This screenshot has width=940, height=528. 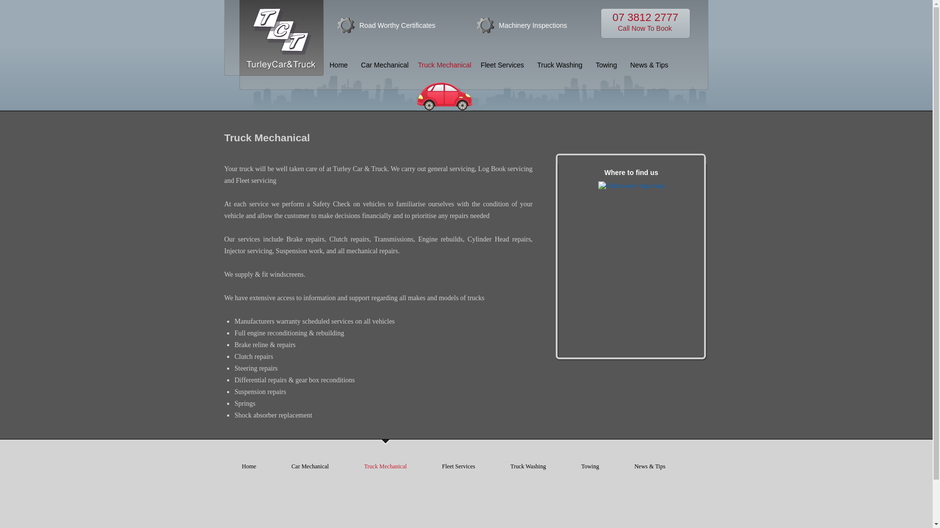 I want to click on Truck Washing, so click(x=607, y=65).